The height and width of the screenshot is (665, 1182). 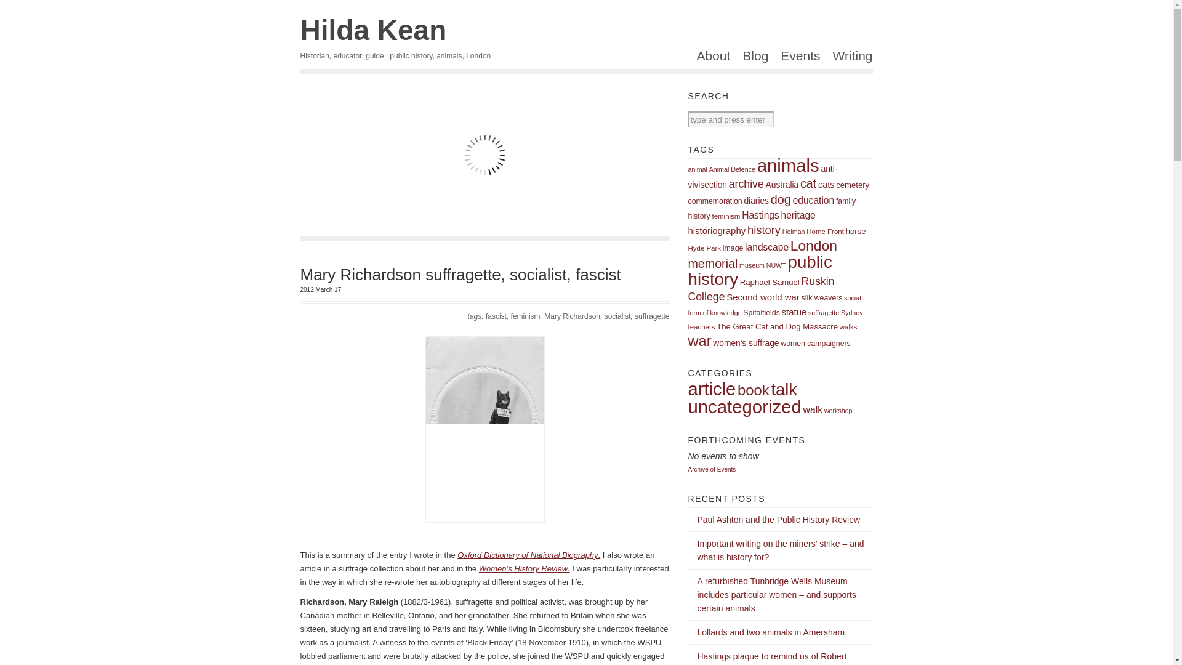 I want to click on Blog, so click(x=752, y=59).